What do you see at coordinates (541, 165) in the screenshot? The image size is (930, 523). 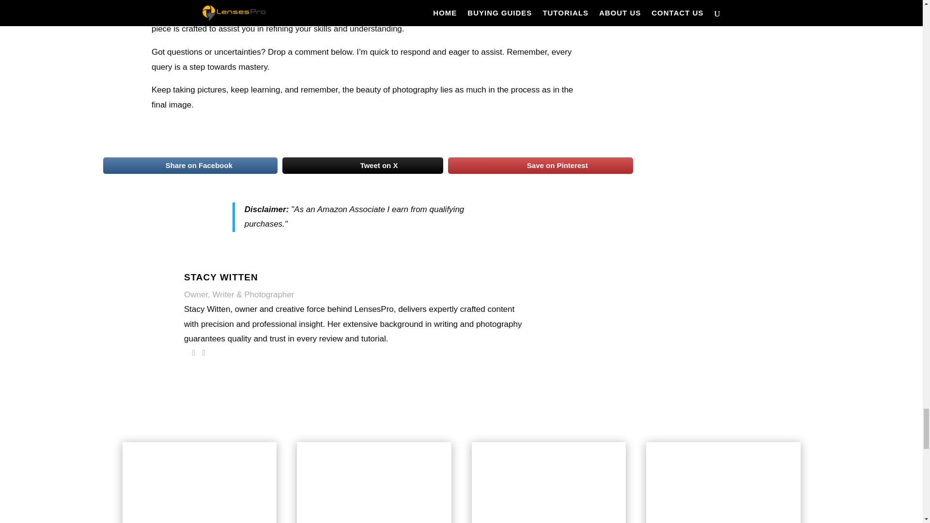 I see `Save on Pinterest` at bounding box center [541, 165].